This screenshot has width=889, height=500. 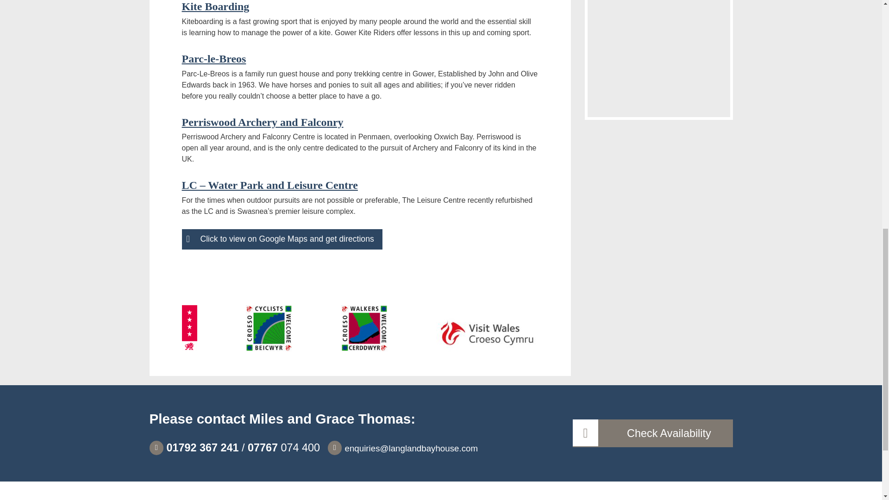 I want to click on Kite Boarding, so click(x=215, y=6).